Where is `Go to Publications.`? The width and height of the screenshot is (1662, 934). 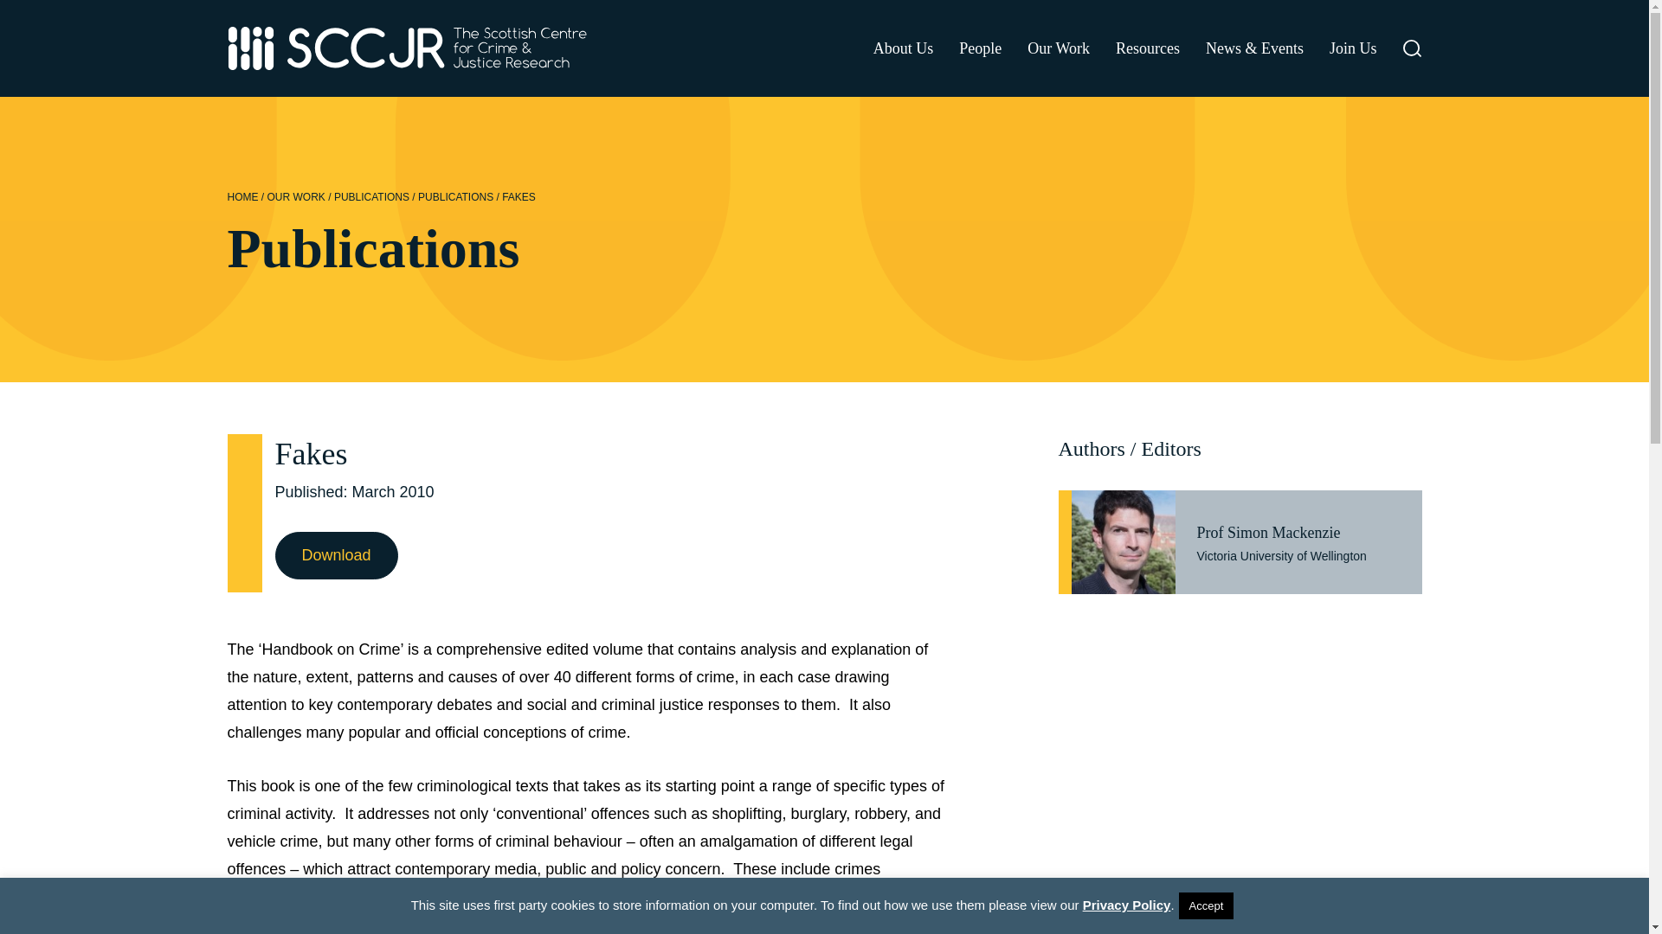
Go to Publications. is located at coordinates (370, 197).